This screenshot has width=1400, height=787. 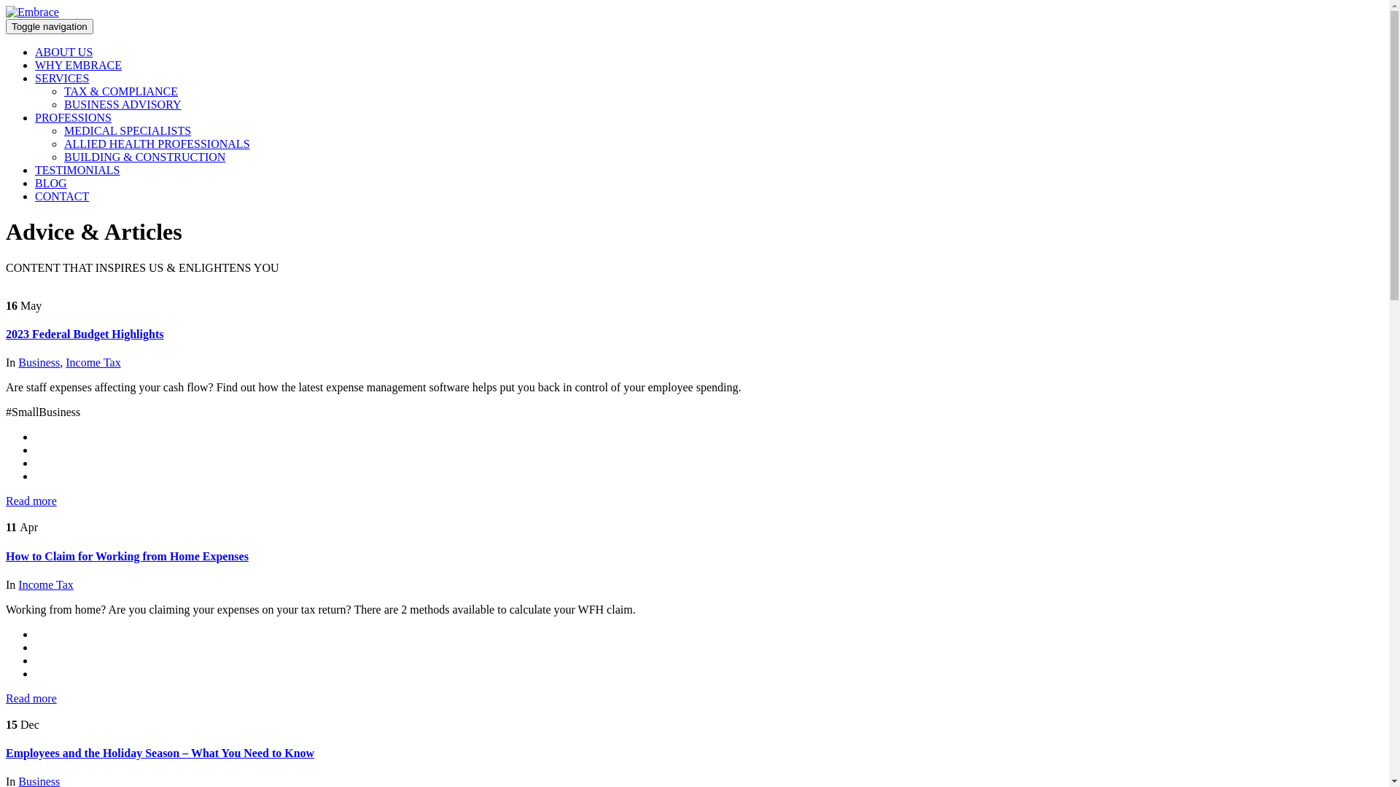 I want to click on Toggle navigation, so click(x=50, y=26).